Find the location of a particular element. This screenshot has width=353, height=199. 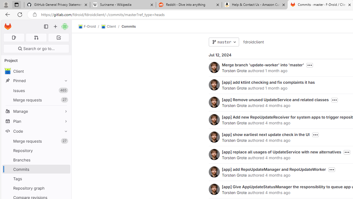

Merge branch 'update-worker' into 'master' is located at coordinates (263, 65).